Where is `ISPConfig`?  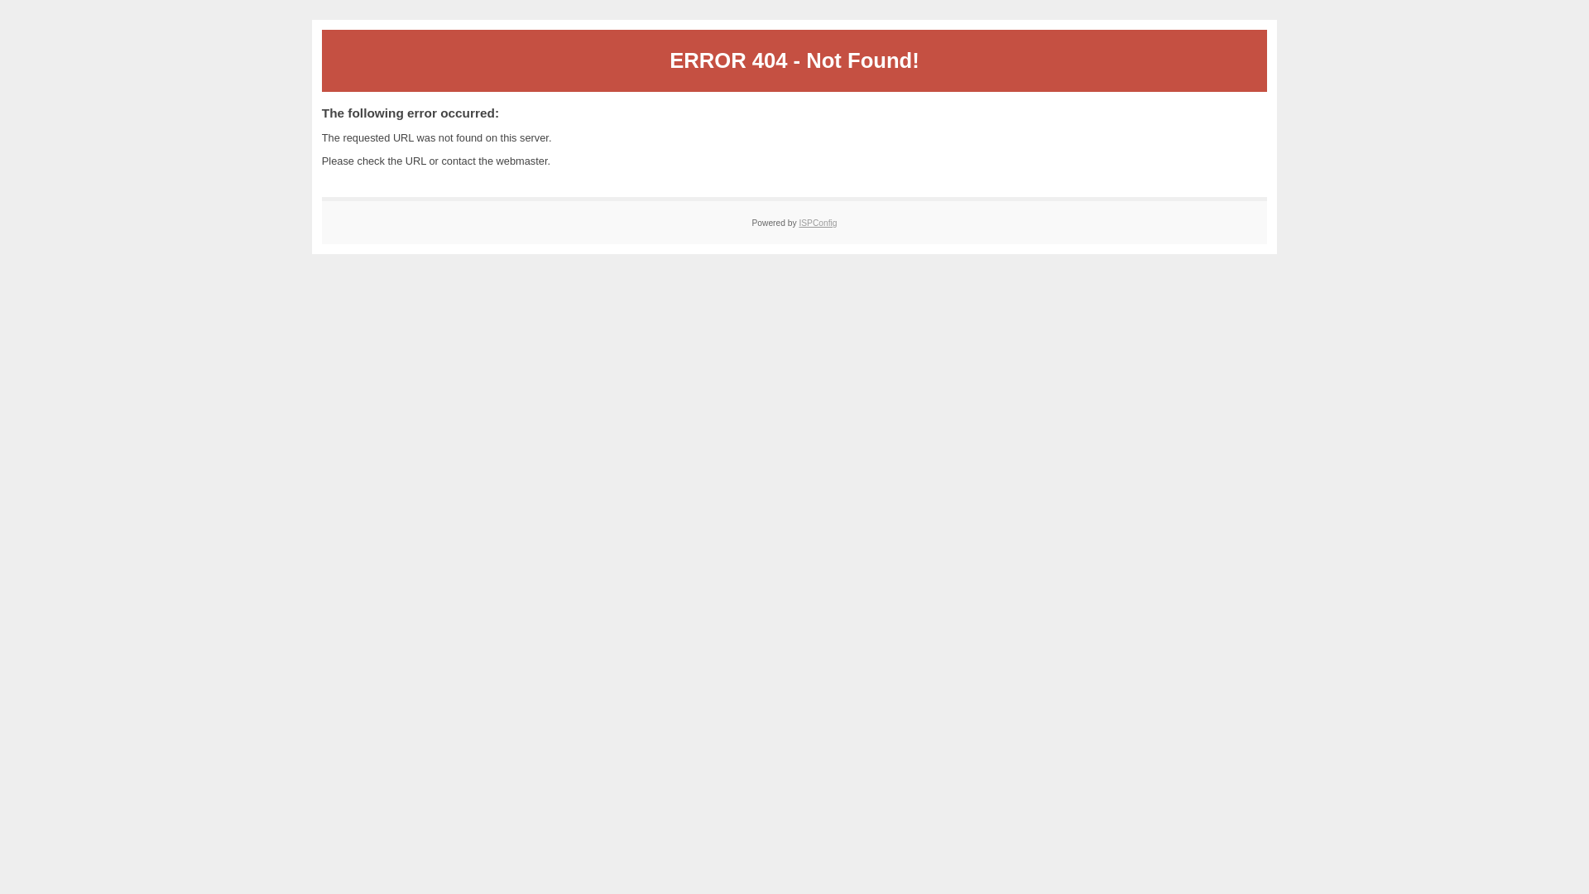
ISPConfig is located at coordinates (818, 223).